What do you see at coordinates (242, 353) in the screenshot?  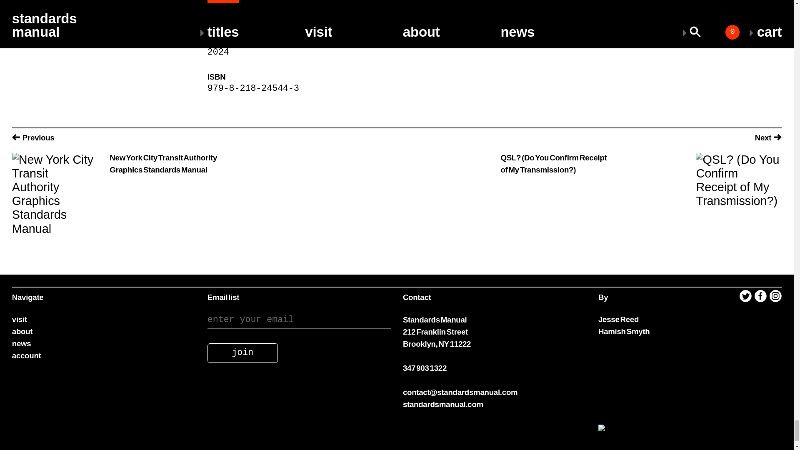 I see `Join` at bounding box center [242, 353].